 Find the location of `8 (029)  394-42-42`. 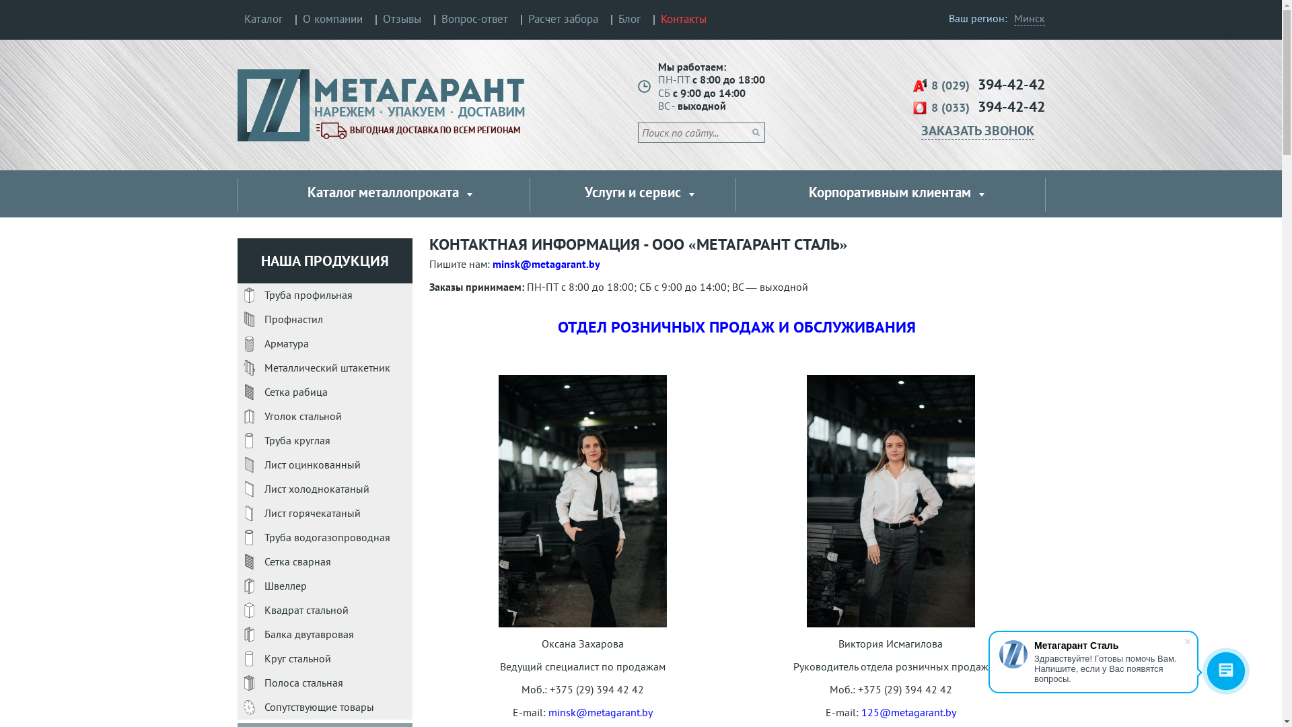

8 (029)  394-42-42 is located at coordinates (978, 86).